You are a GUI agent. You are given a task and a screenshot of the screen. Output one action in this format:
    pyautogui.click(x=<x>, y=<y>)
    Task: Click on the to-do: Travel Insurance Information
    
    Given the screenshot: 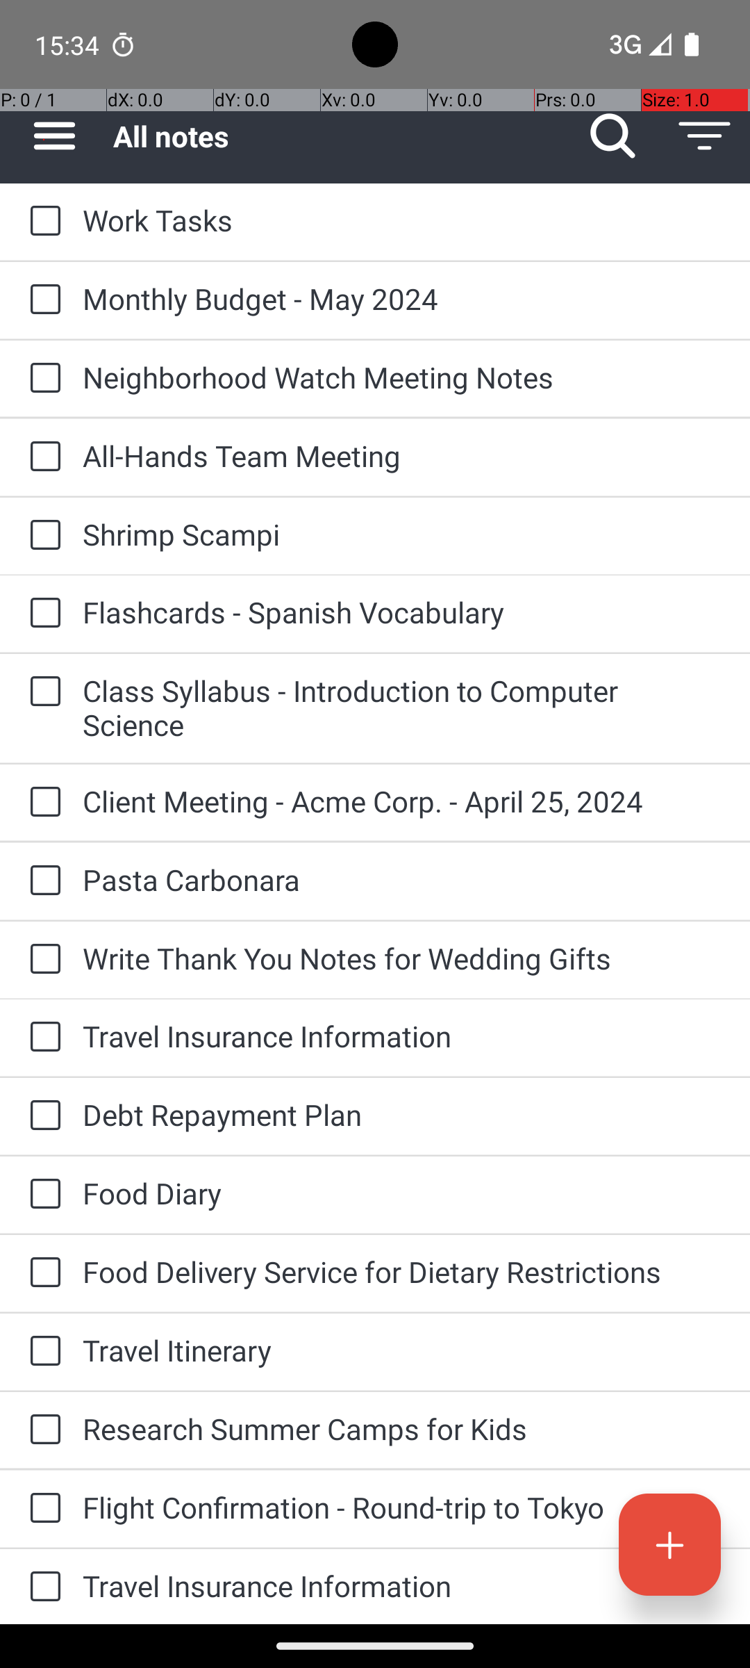 What is the action you would take?
    pyautogui.click(x=42, y=1038)
    